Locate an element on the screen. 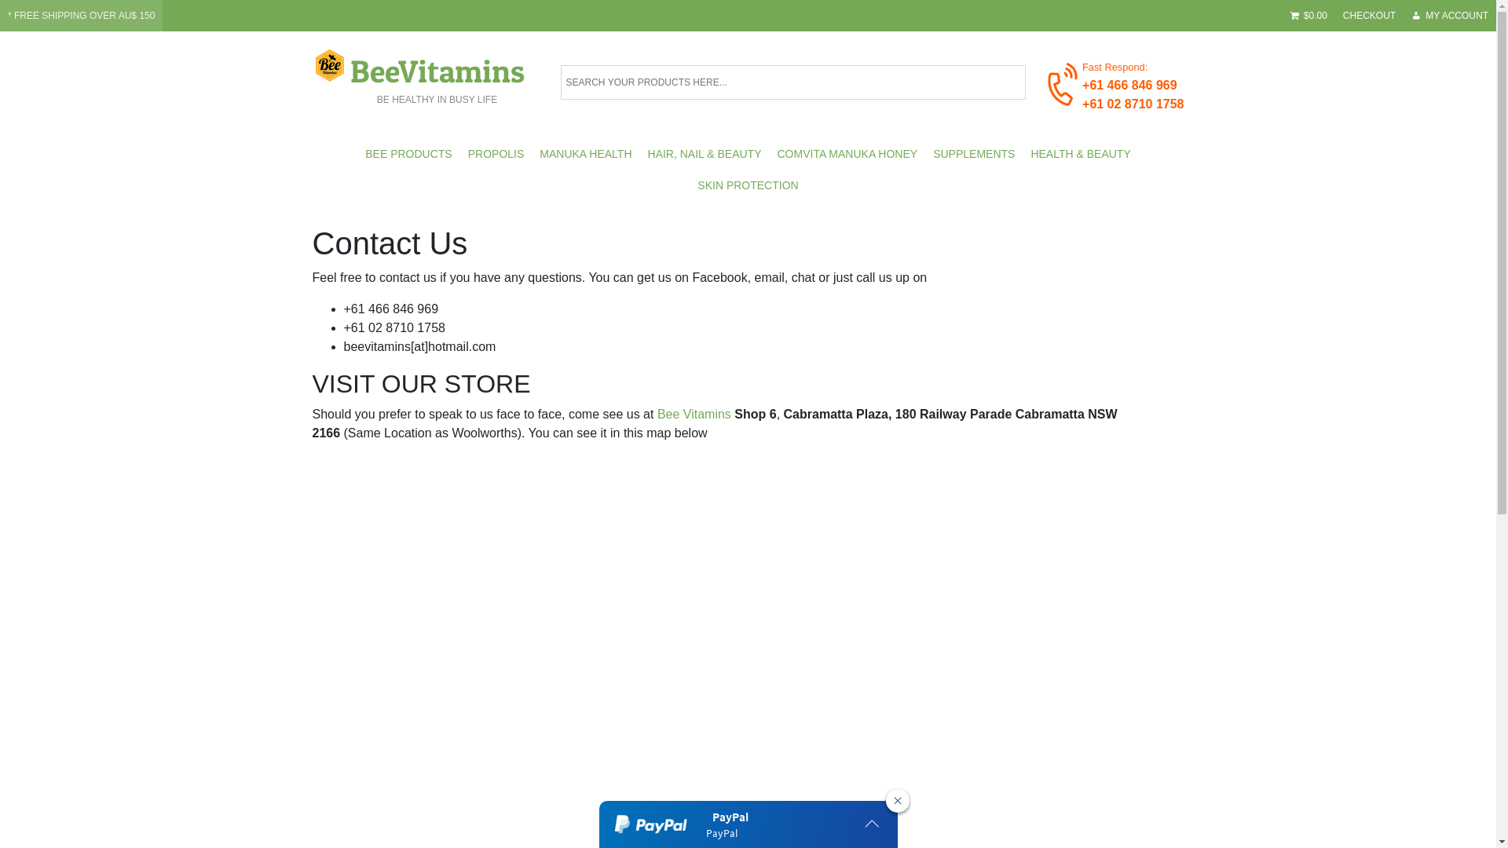 This screenshot has width=1508, height=848. BEE PRODUCTS is located at coordinates (408, 154).